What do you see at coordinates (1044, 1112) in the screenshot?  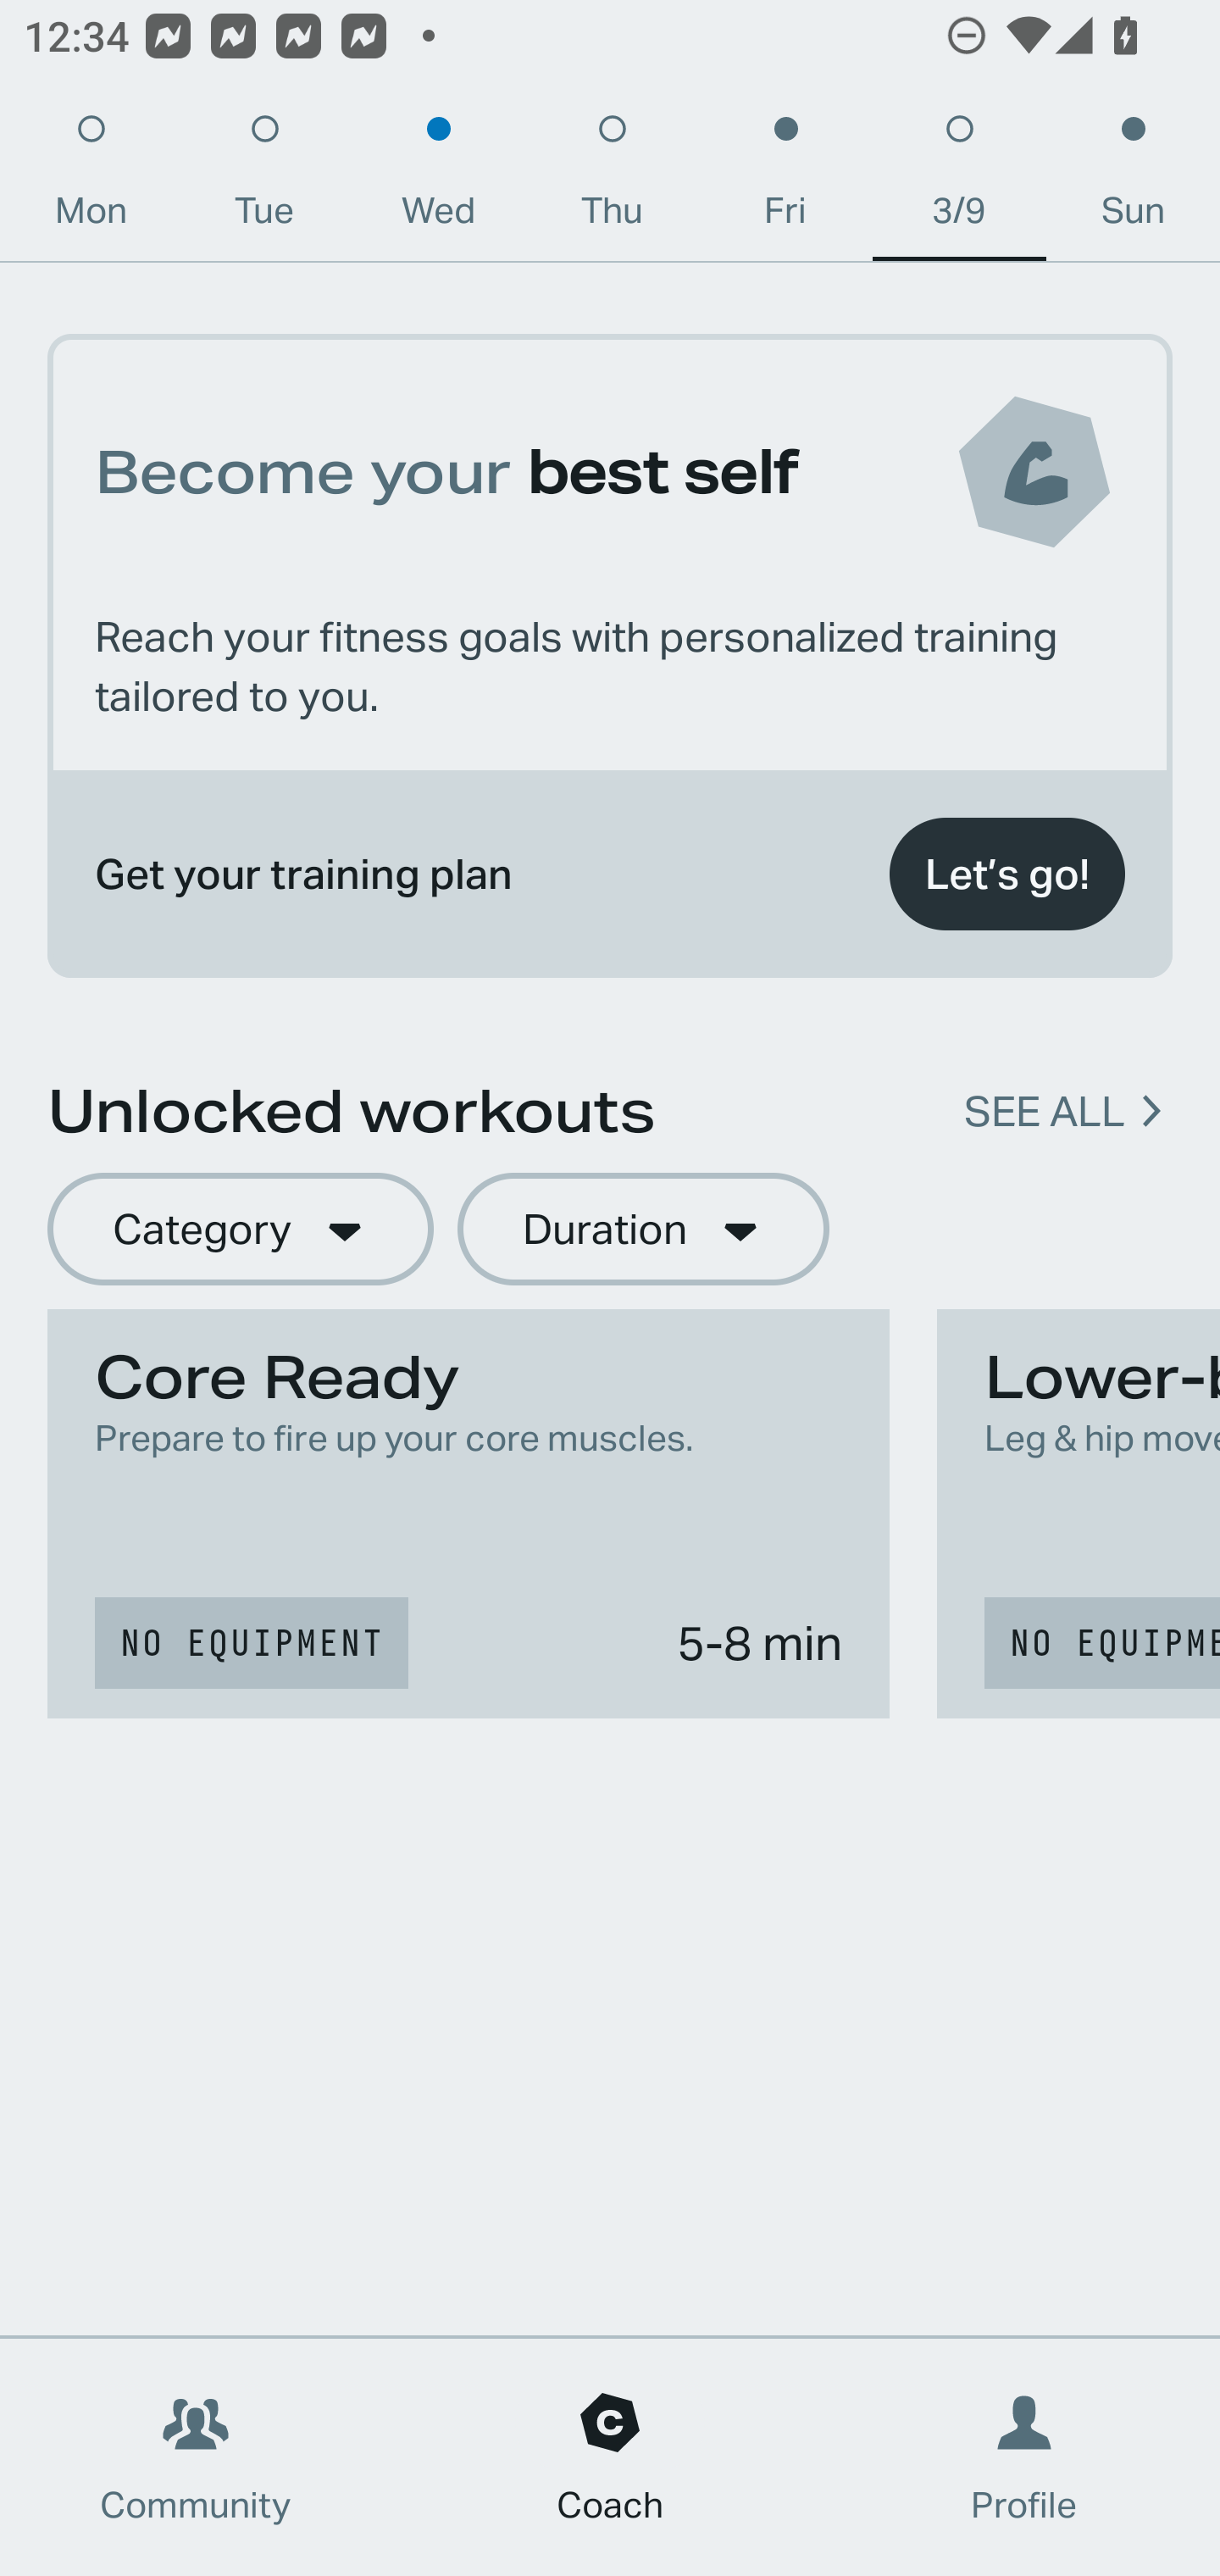 I see `SEE ALL` at bounding box center [1044, 1112].